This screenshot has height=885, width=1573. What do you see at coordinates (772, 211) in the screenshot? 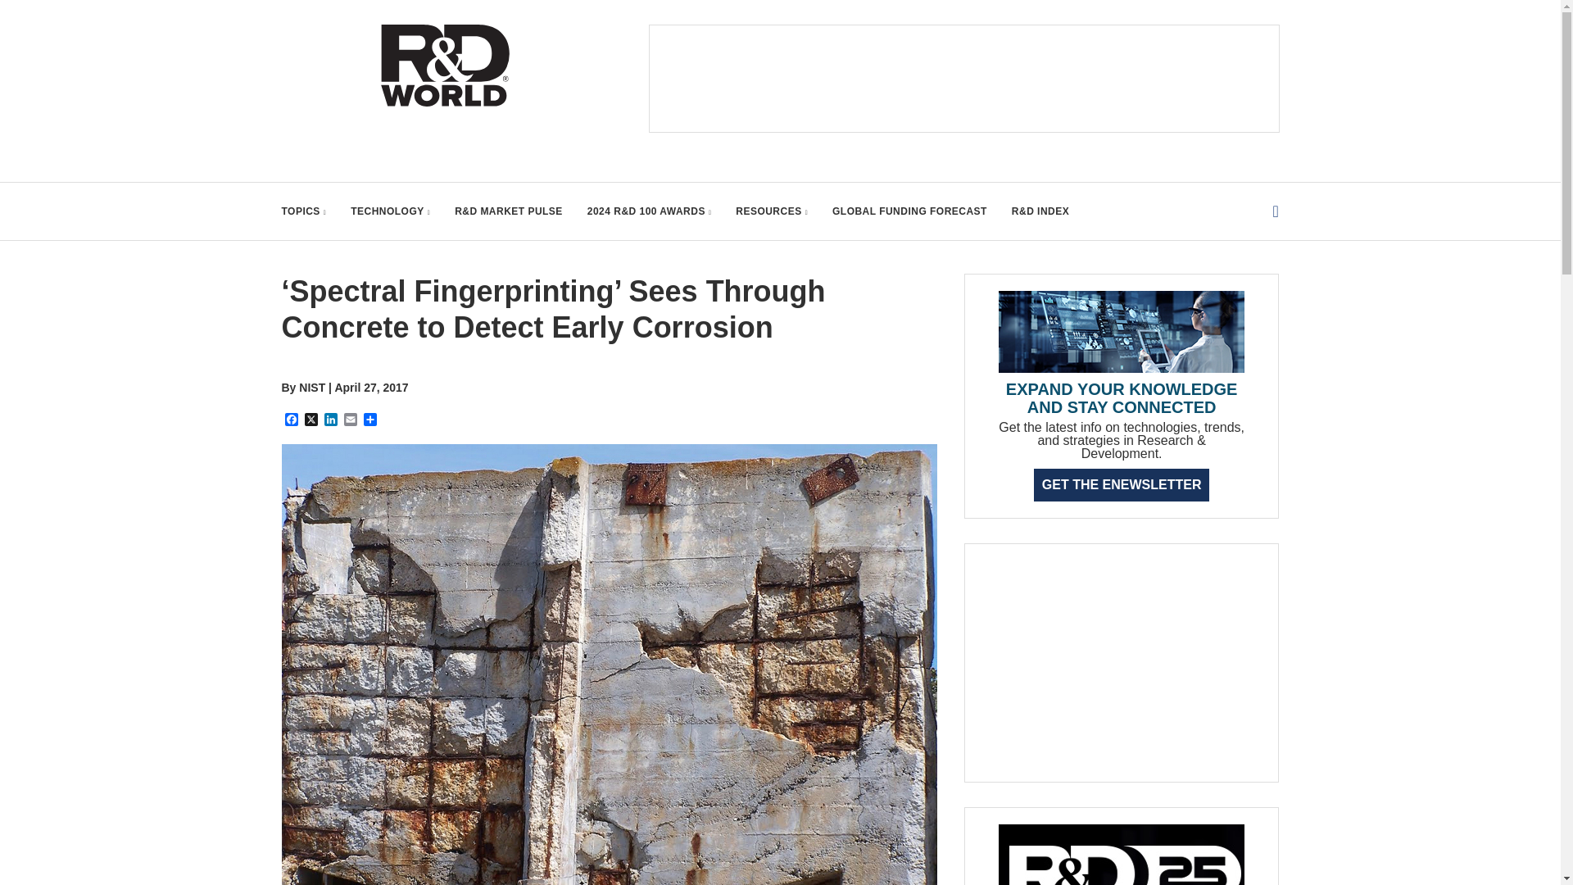
I see `RESOURCES` at bounding box center [772, 211].